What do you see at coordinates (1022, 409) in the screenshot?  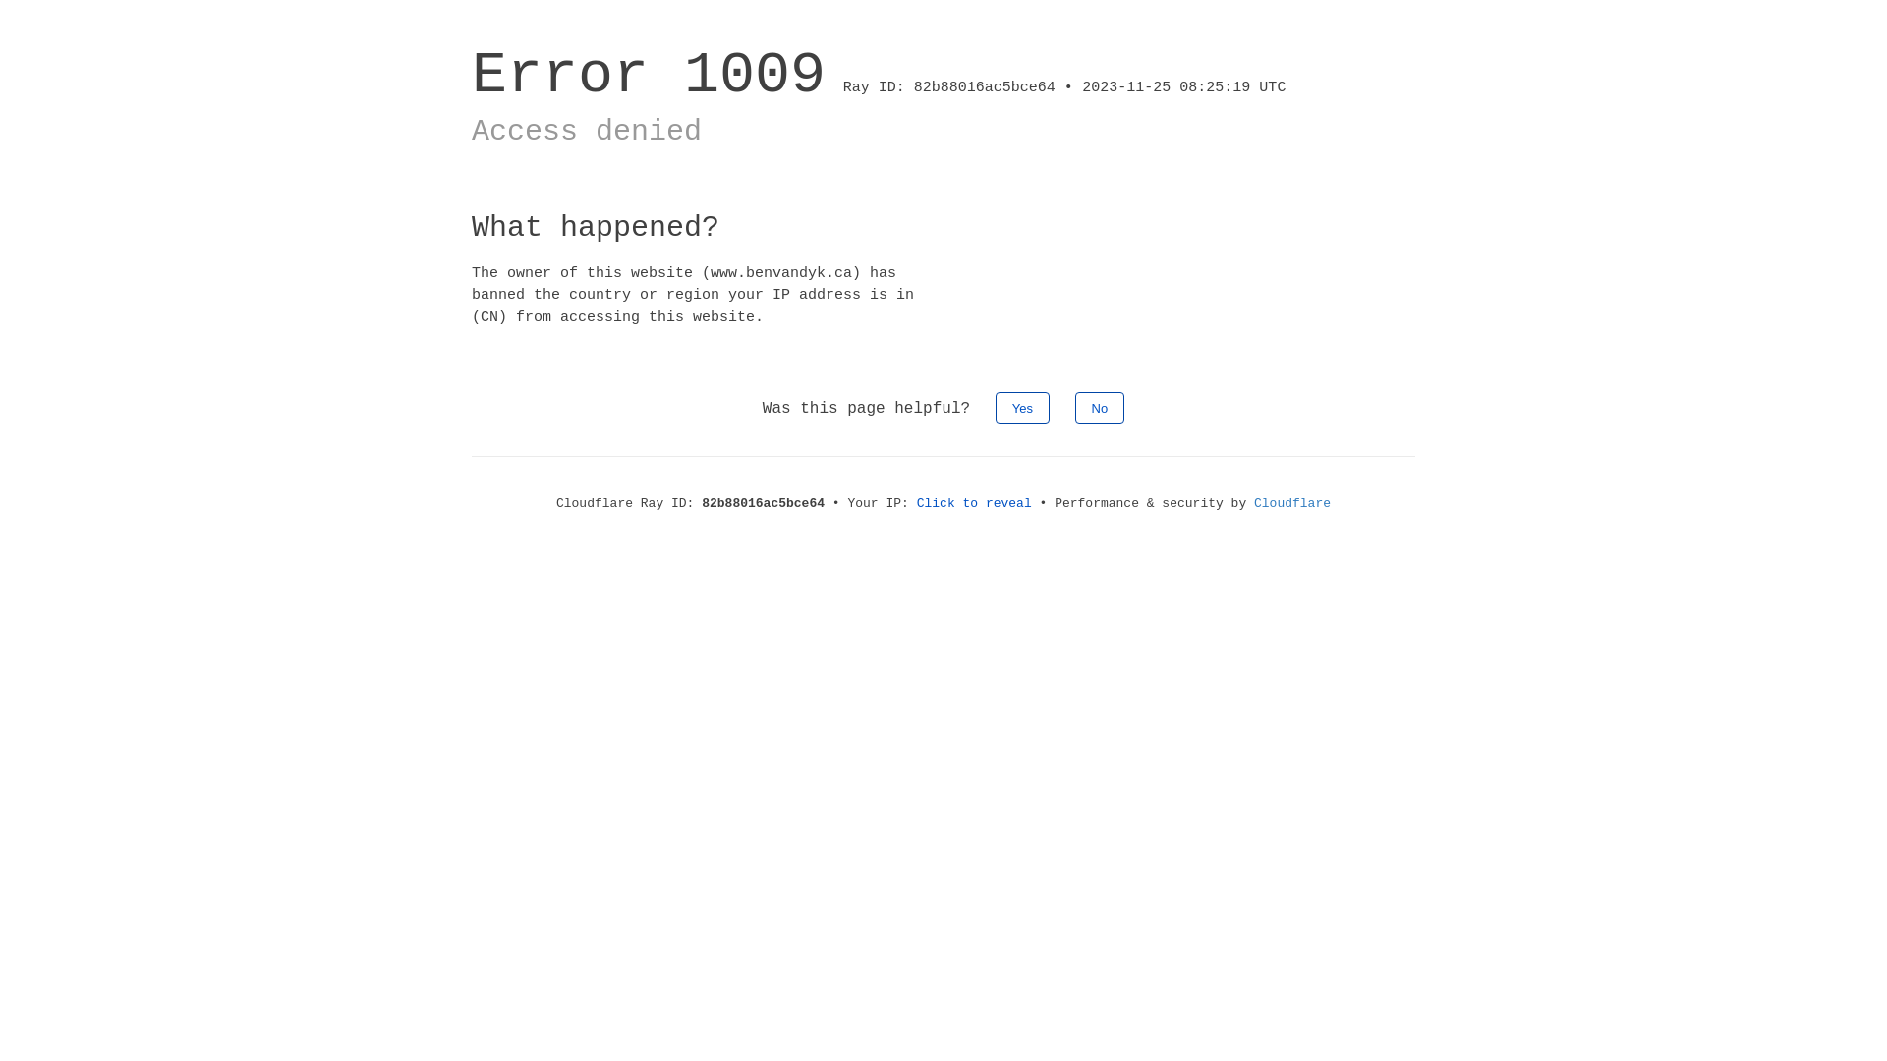 I see `Yes` at bounding box center [1022, 409].